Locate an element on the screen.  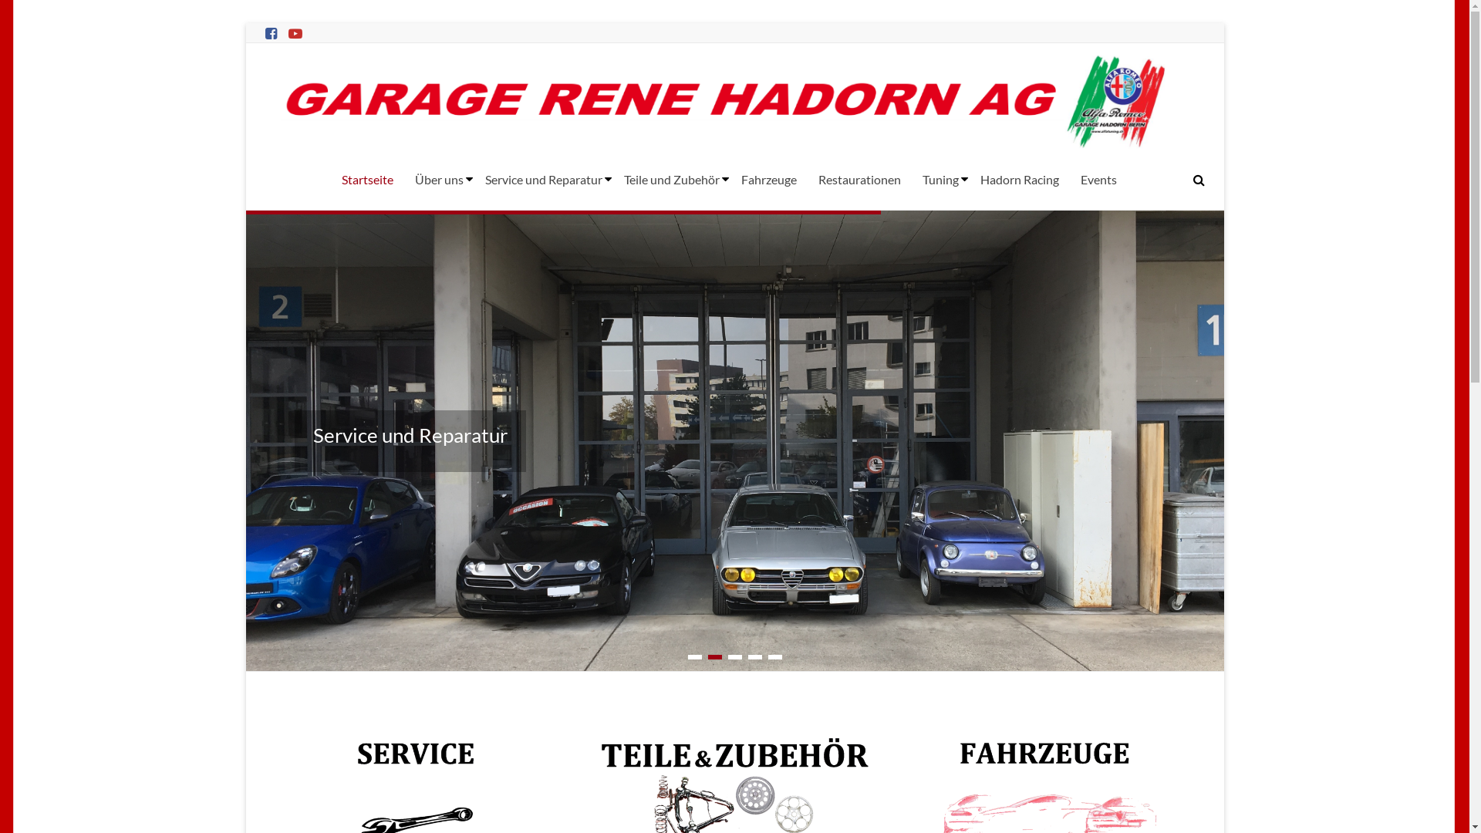
Fahrzeuge is located at coordinates (768, 180).